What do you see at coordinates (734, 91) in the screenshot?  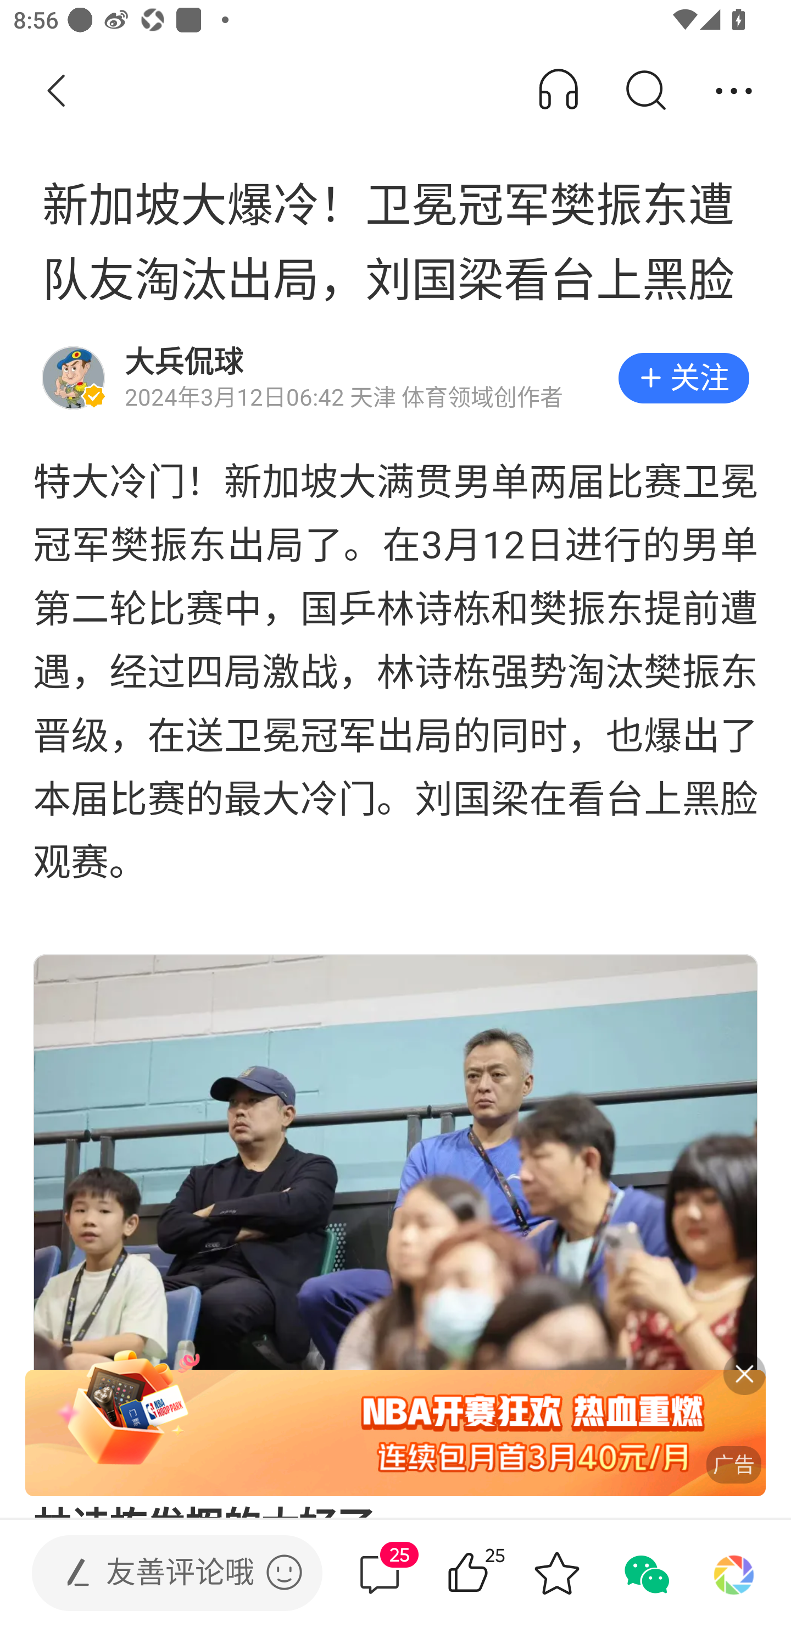 I see `分享 ` at bounding box center [734, 91].